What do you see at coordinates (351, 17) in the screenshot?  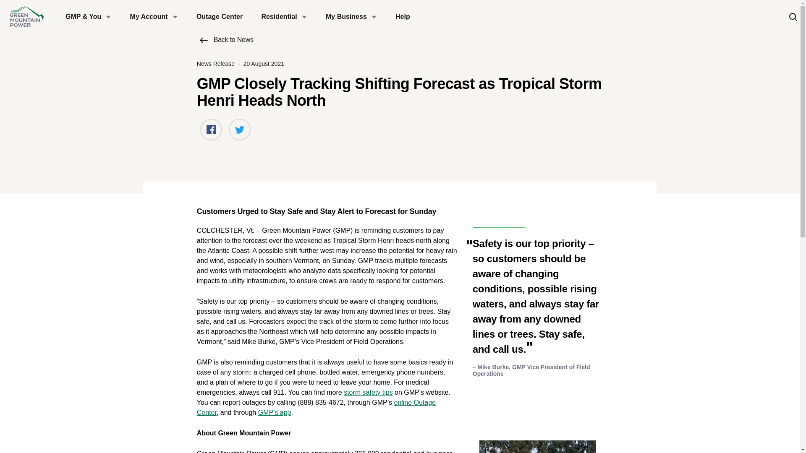 I see `My Business` at bounding box center [351, 17].